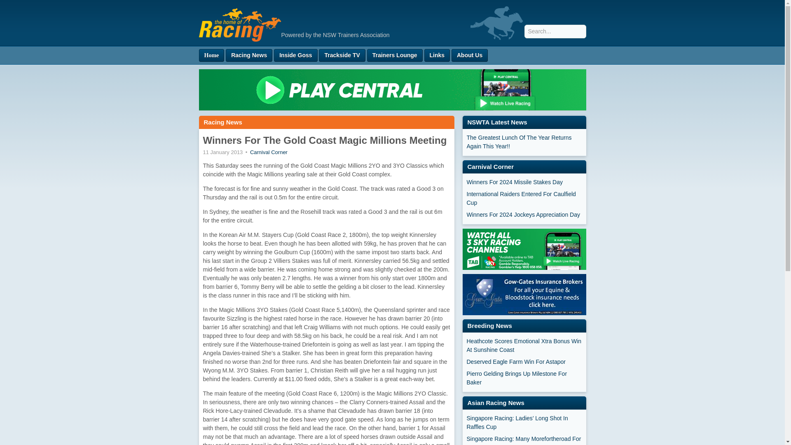 This screenshot has width=791, height=445. What do you see at coordinates (211, 55) in the screenshot?
I see `Home` at bounding box center [211, 55].